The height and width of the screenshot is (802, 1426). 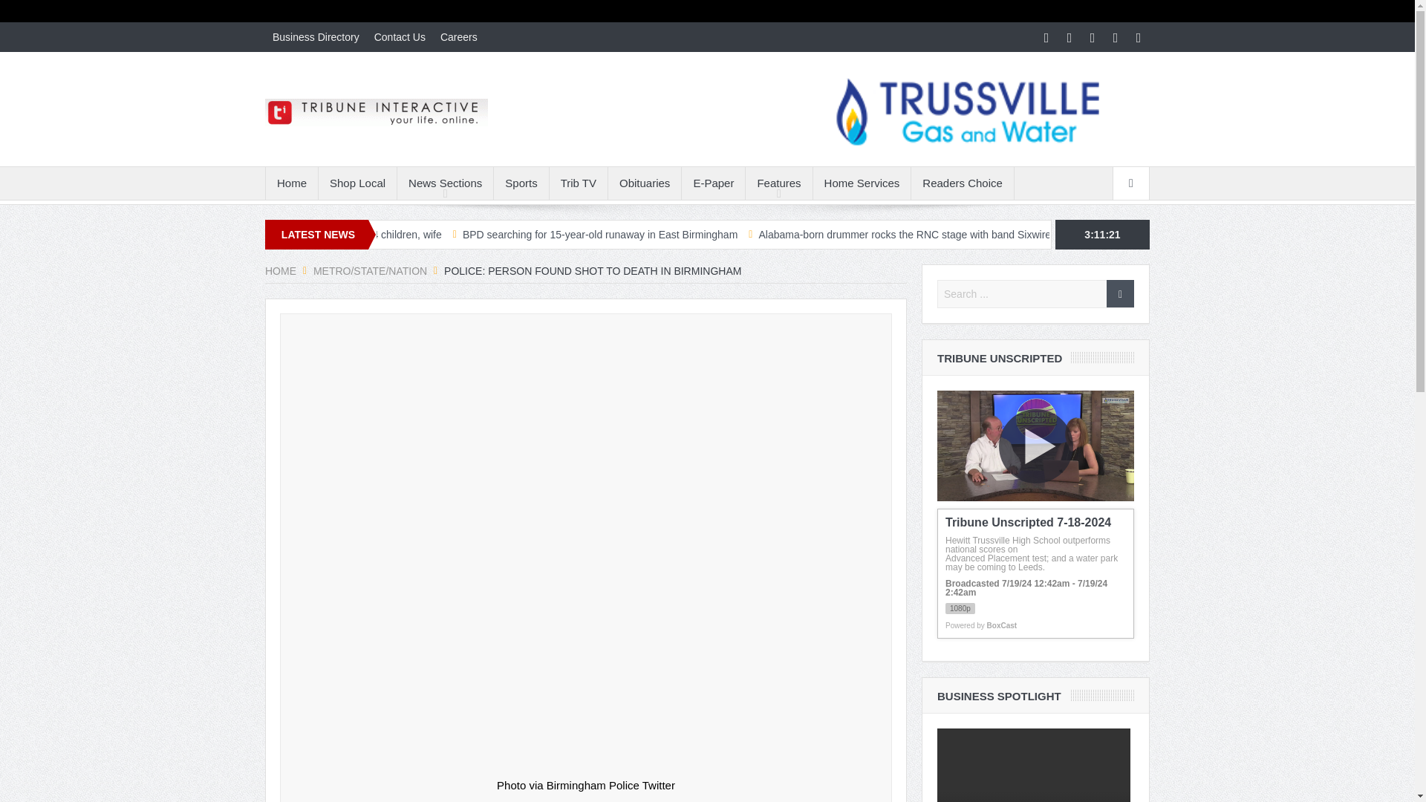 I want to click on Sports, so click(x=520, y=183).